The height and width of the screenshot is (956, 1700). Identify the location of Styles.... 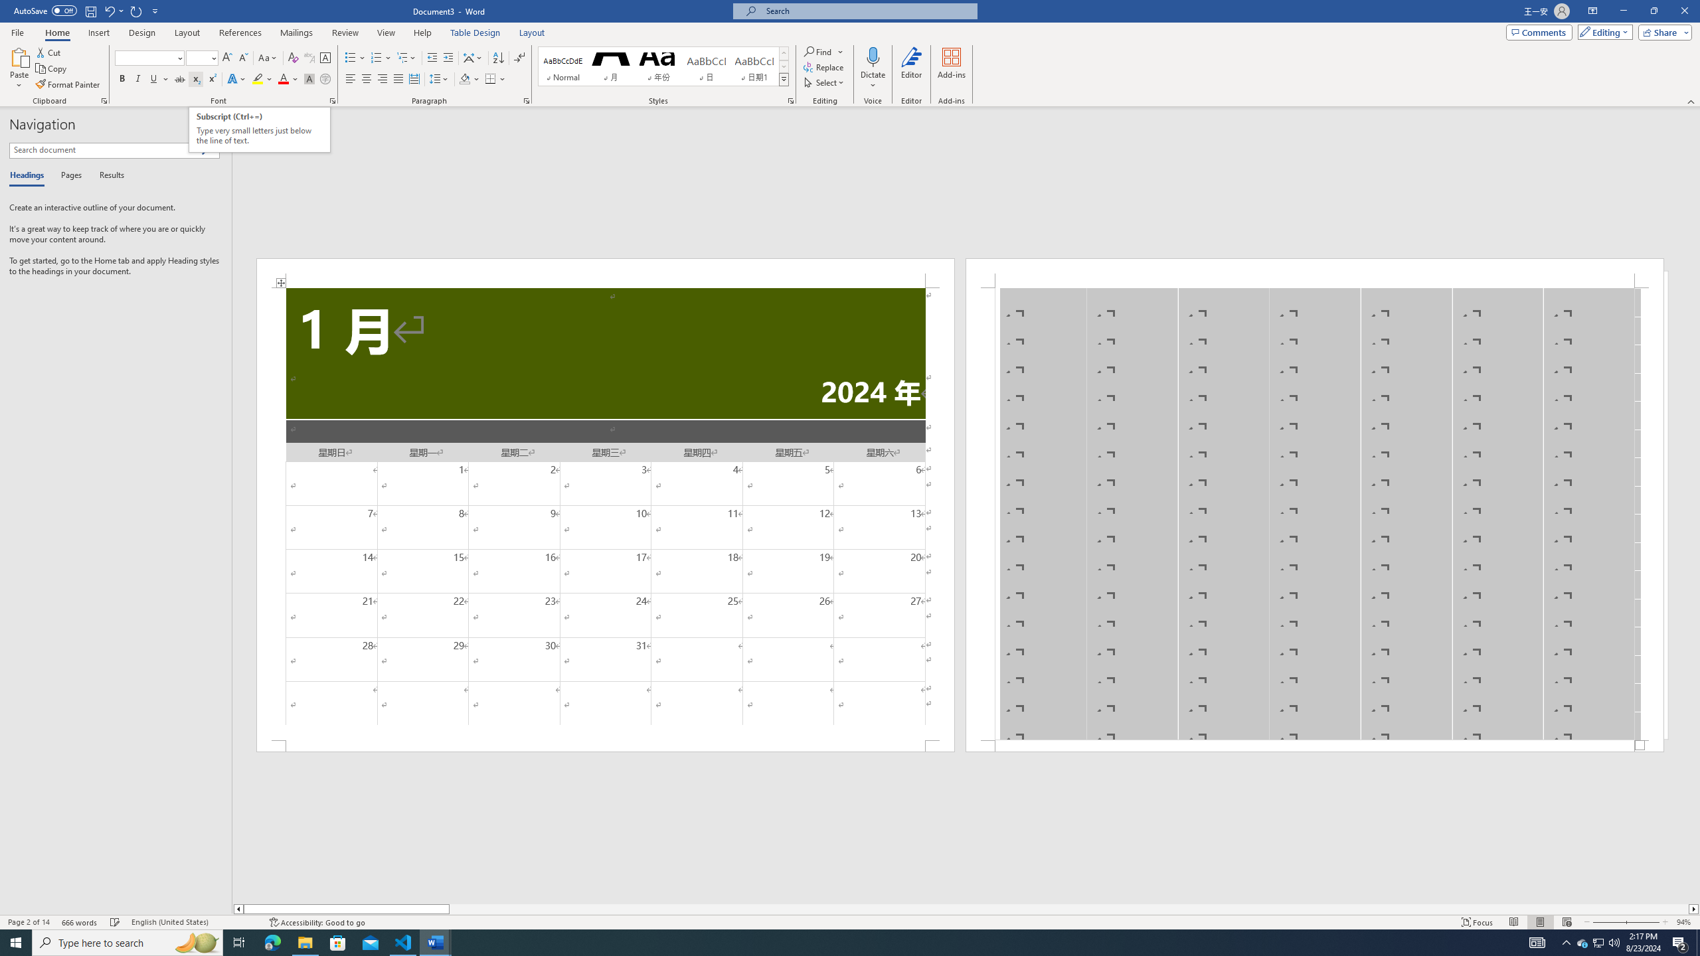
(790, 101).